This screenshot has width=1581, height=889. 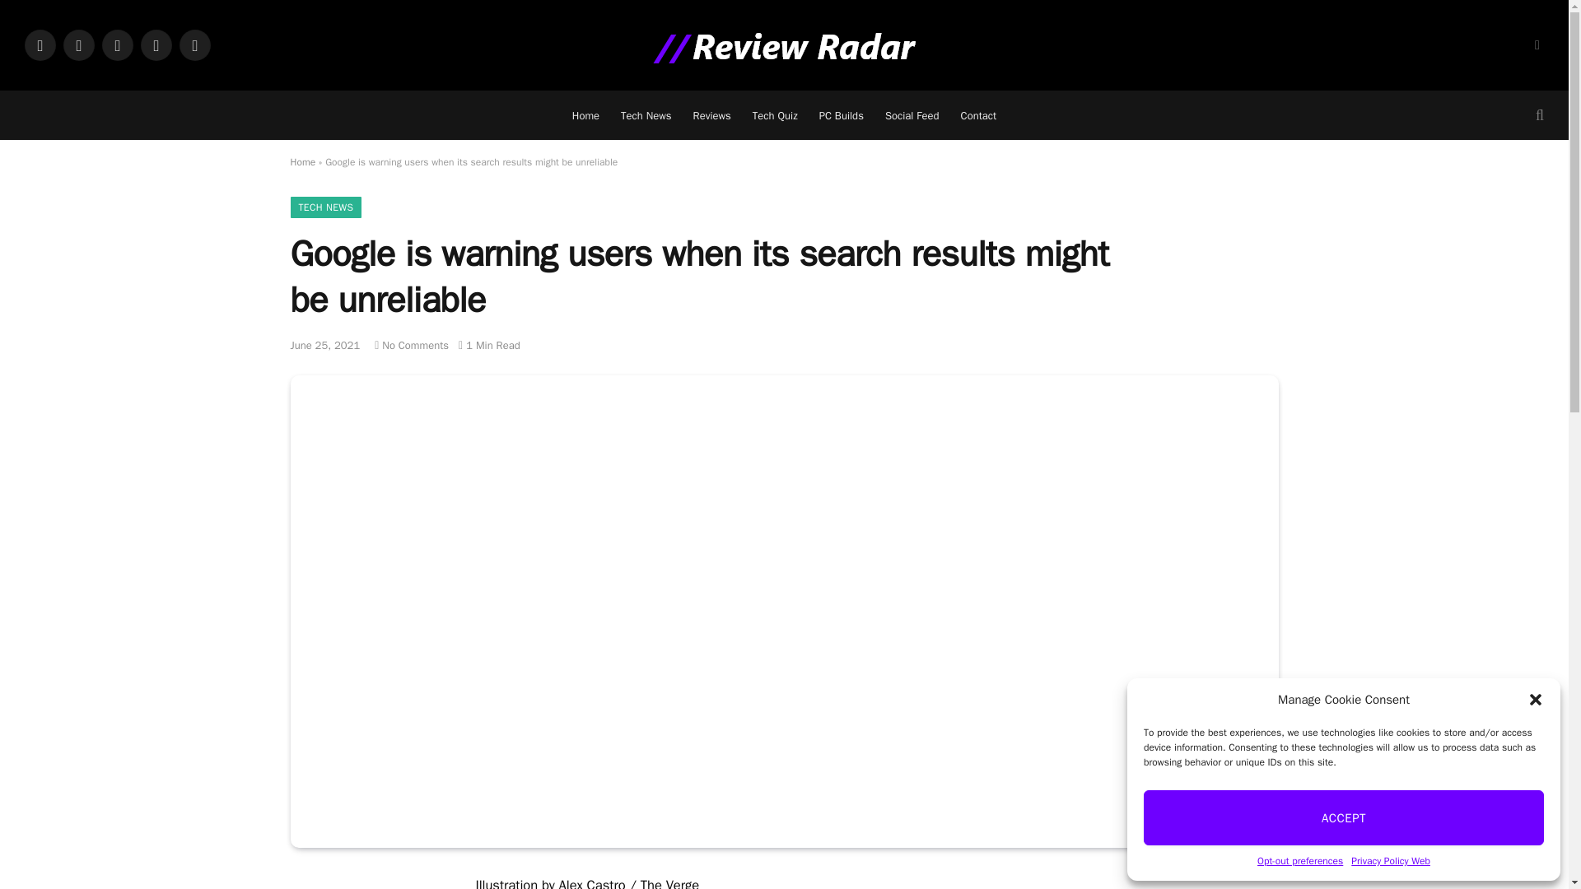 I want to click on Review Radar, so click(x=783, y=44).